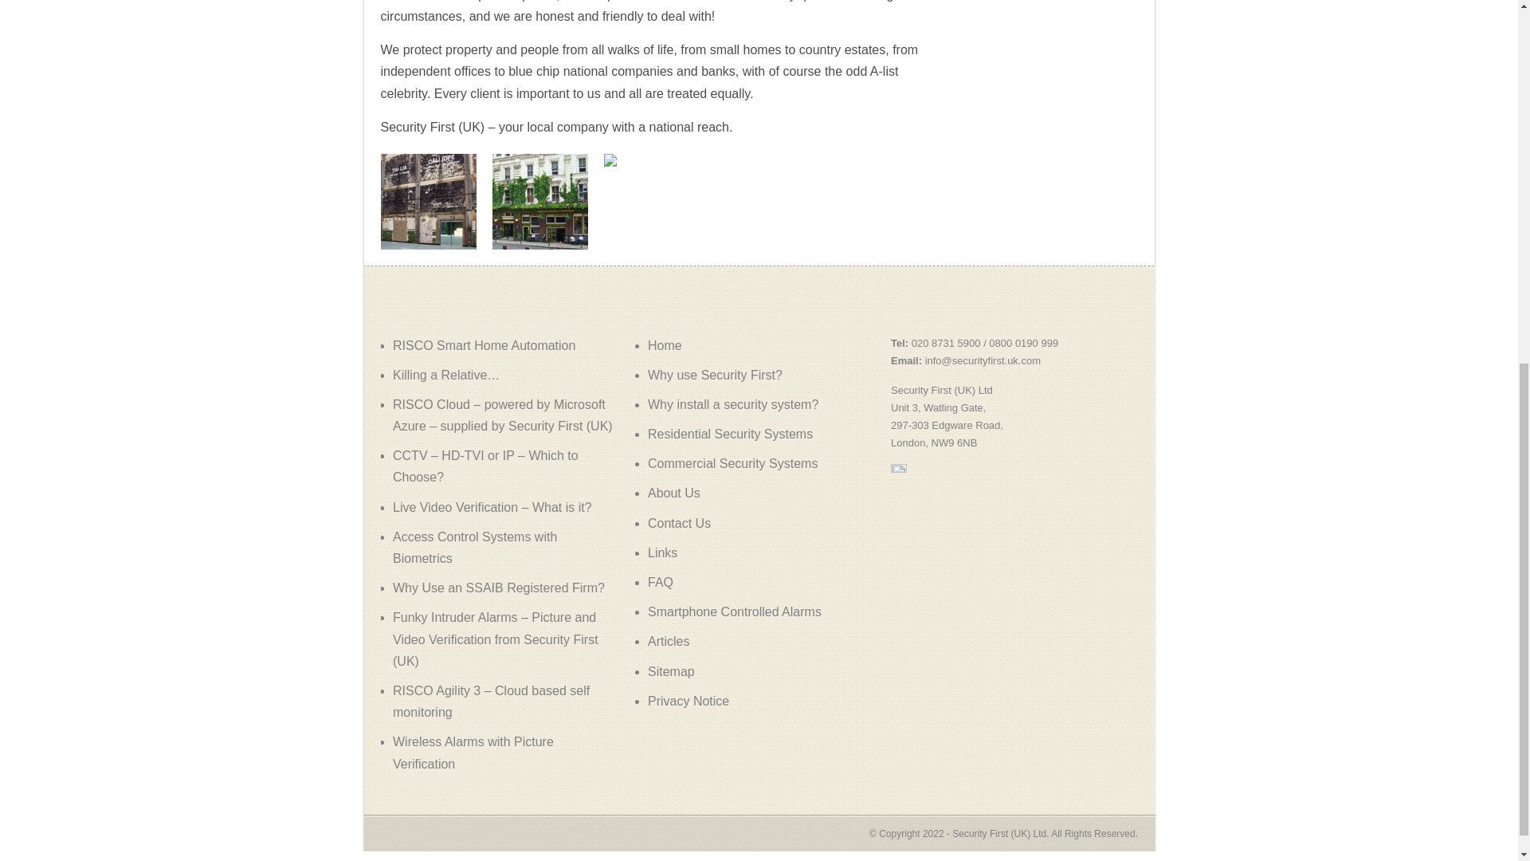 The width and height of the screenshot is (1530, 861). I want to click on Home, so click(665, 345).